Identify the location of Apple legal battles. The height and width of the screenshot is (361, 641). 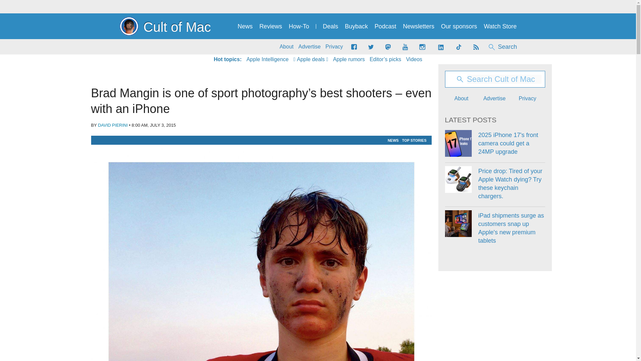
(349, 59).